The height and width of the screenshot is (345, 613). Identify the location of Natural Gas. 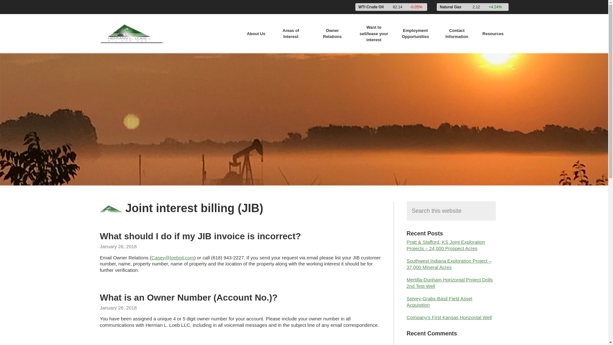
(451, 7).